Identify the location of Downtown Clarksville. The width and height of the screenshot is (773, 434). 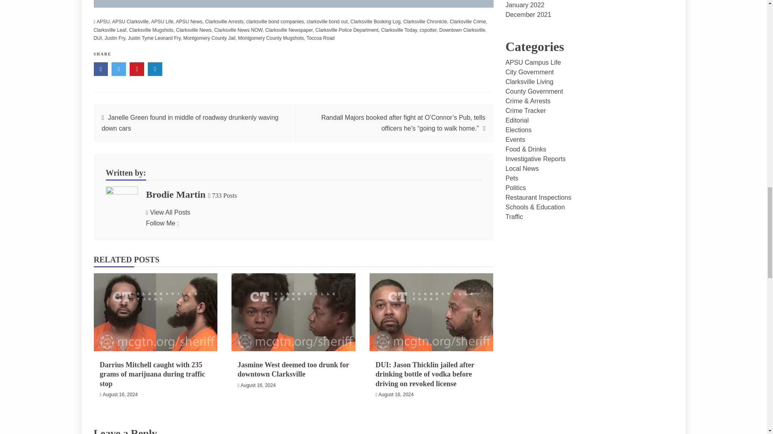
(462, 30).